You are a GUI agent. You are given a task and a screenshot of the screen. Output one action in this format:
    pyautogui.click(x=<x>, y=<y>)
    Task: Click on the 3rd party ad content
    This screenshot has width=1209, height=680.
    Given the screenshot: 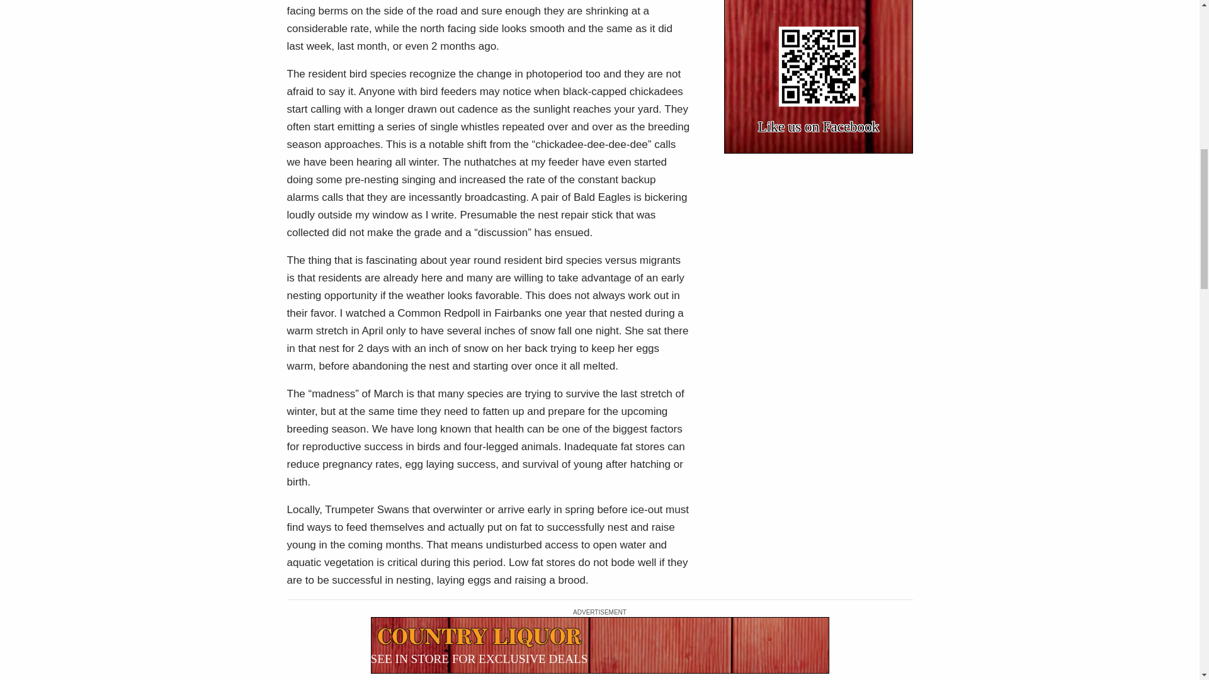 What is the action you would take?
    pyautogui.click(x=599, y=645)
    